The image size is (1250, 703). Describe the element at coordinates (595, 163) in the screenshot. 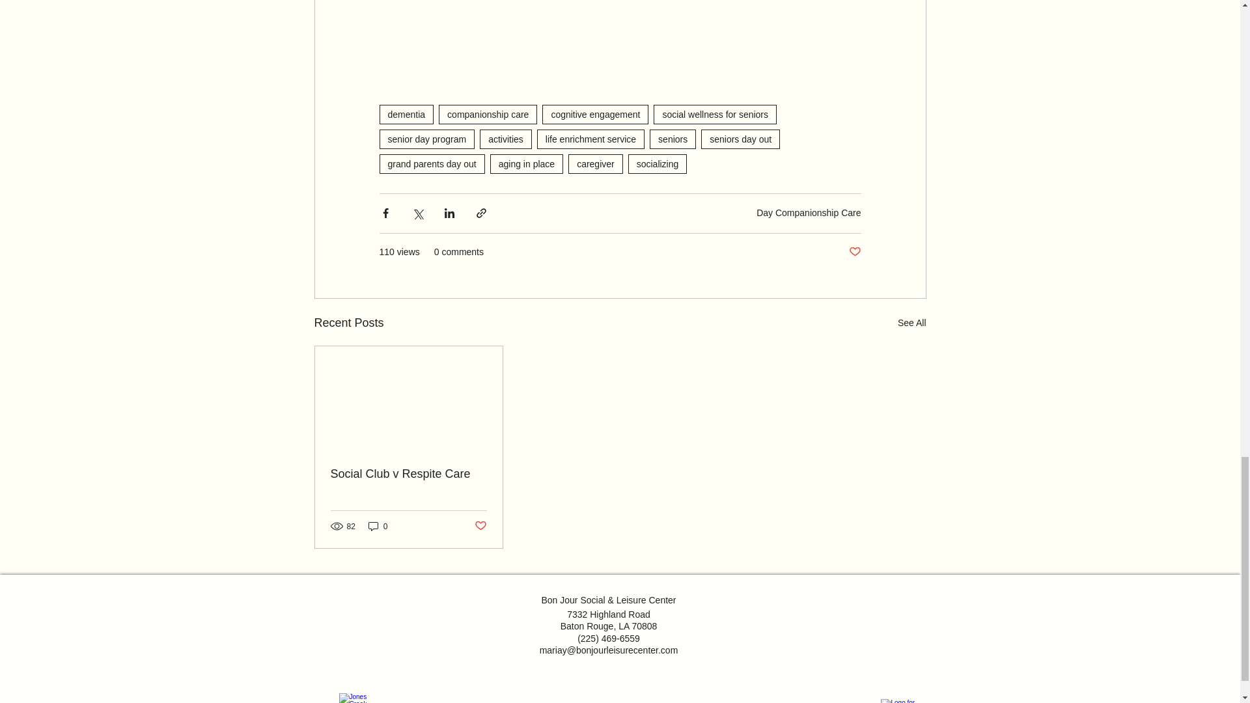

I see `caregiver` at that location.